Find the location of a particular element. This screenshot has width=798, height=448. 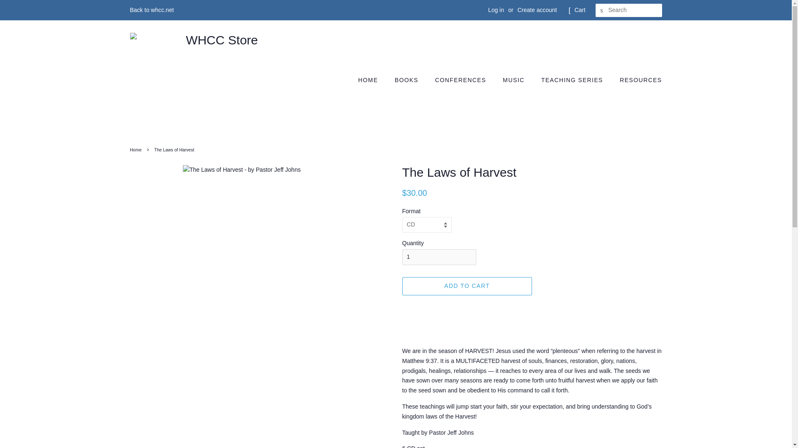

1 is located at coordinates (439, 257).